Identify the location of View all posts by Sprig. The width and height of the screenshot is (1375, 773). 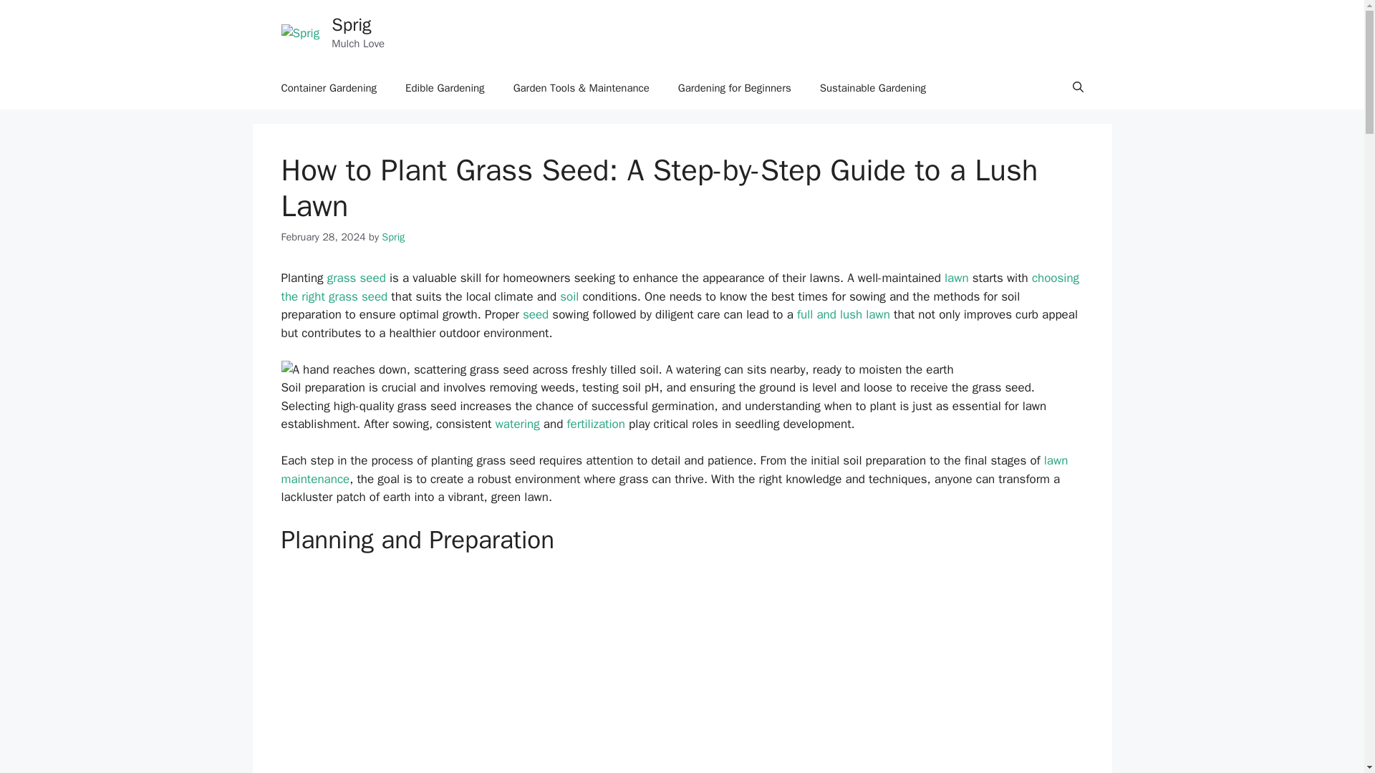
(392, 236).